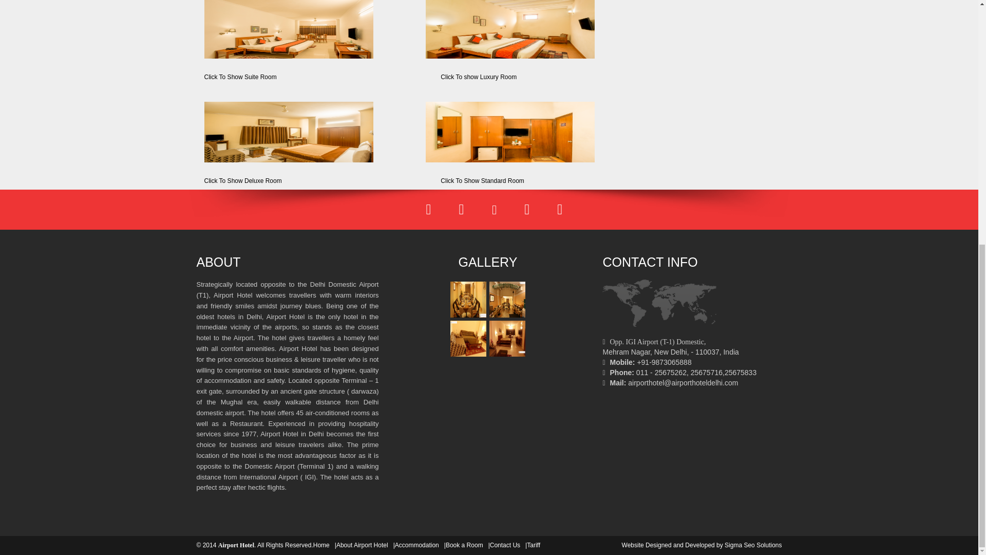 This screenshot has height=555, width=986. I want to click on Contact Us, so click(507, 545).